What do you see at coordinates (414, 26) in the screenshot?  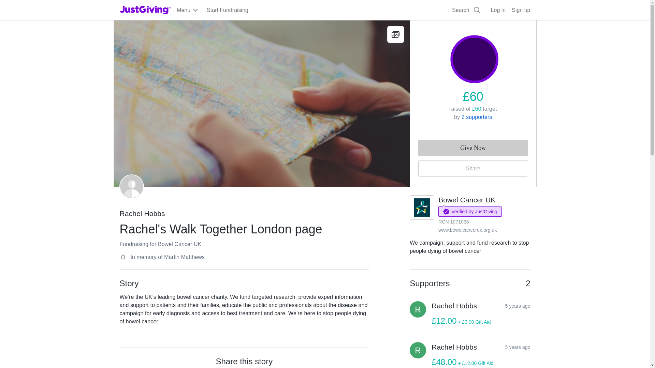 I see `Search` at bounding box center [414, 26].